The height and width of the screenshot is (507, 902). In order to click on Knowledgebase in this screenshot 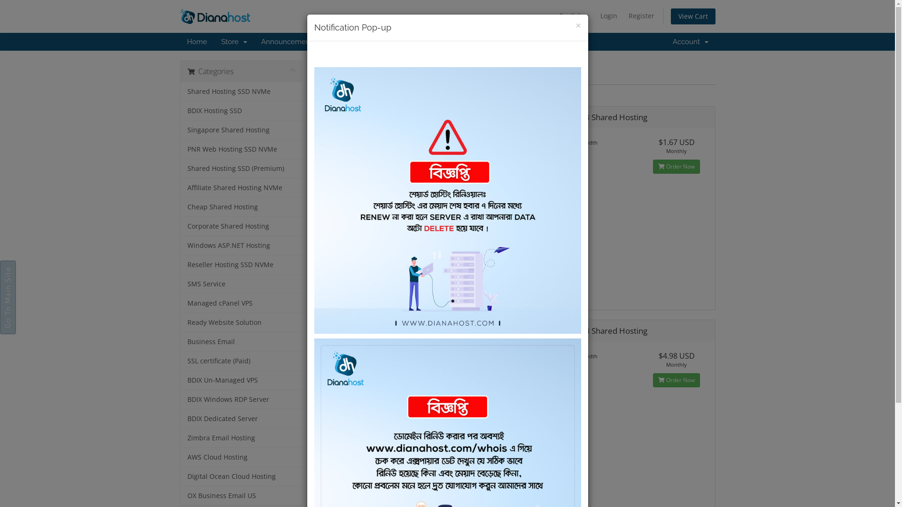, I will do `click(356, 42)`.